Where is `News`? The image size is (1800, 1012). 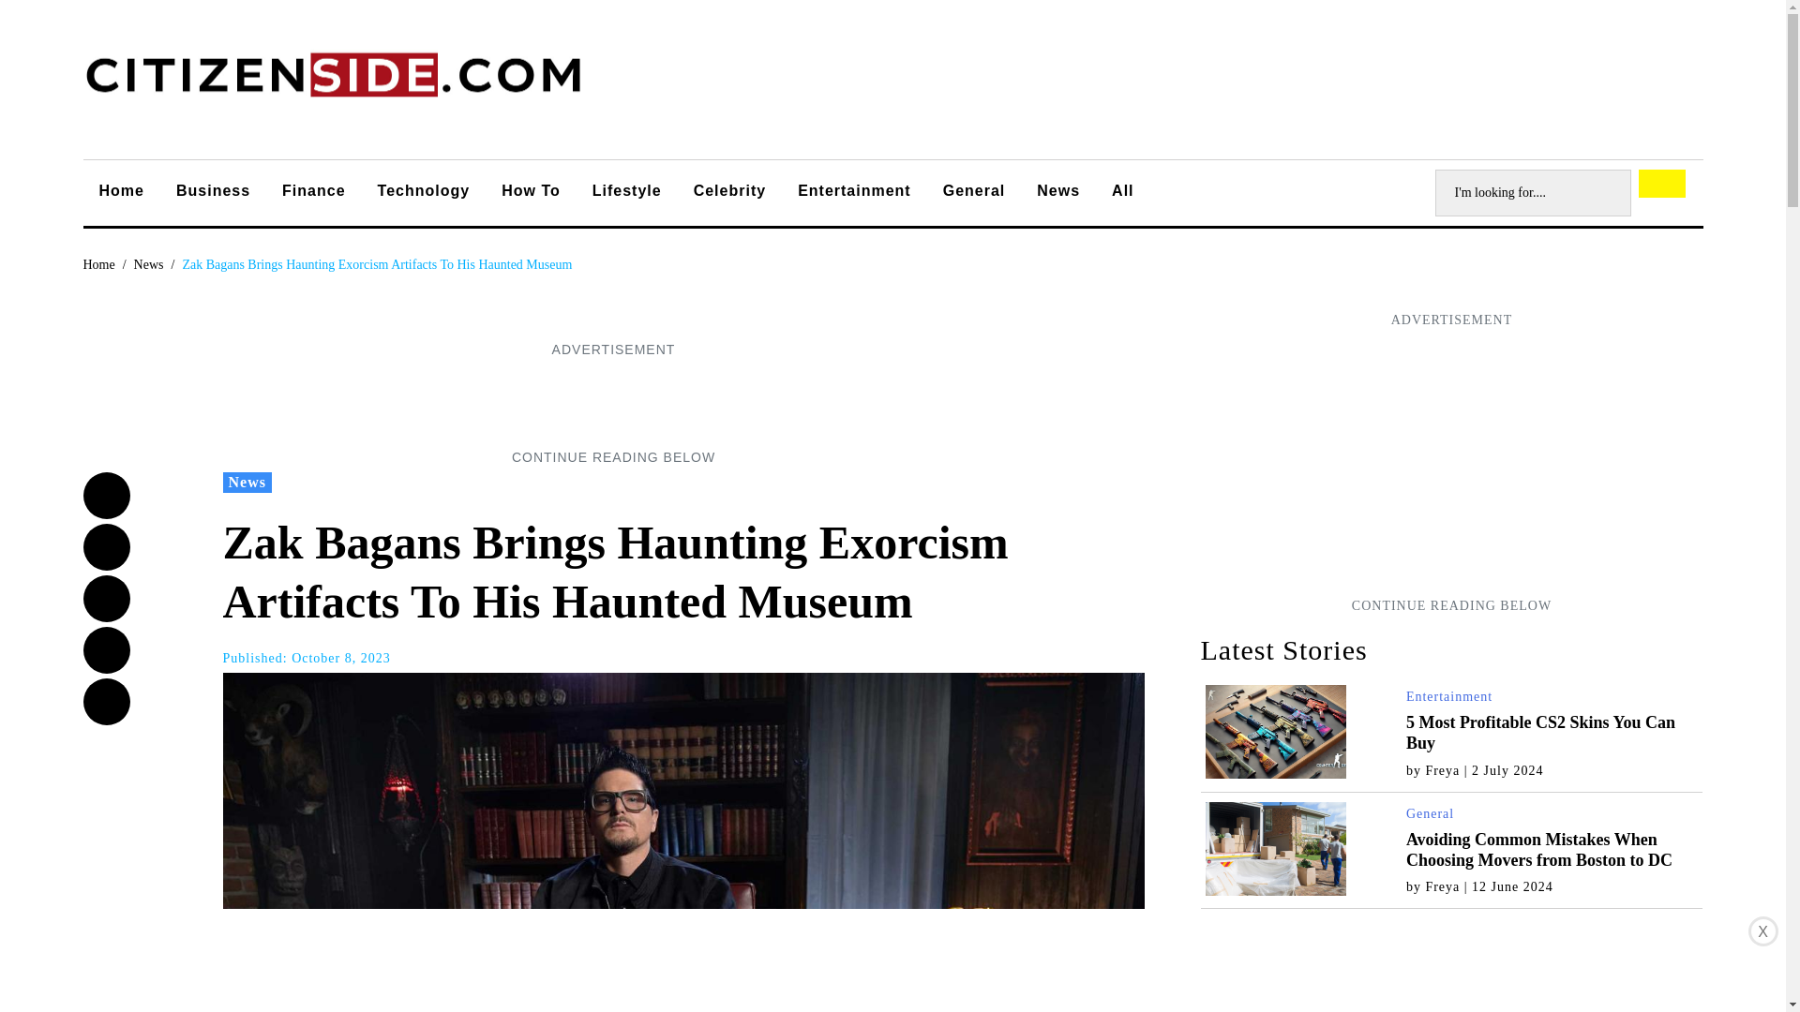 News is located at coordinates (247, 482).